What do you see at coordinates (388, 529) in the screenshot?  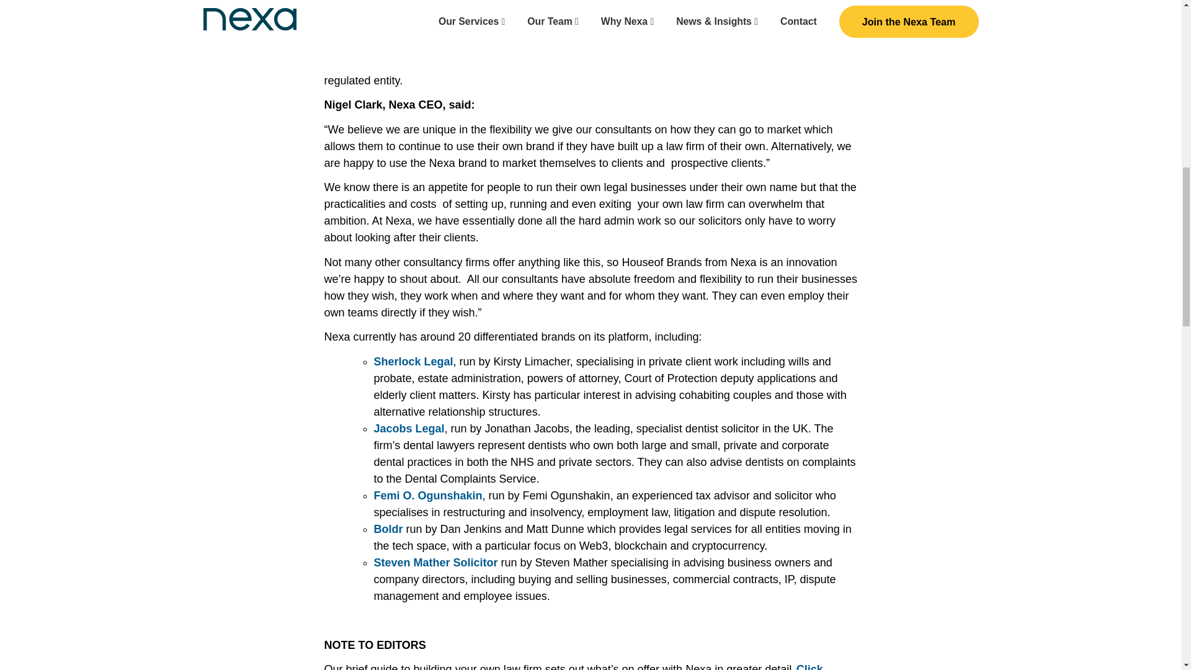 I see `Boldr` at bounding box center [388, 529].